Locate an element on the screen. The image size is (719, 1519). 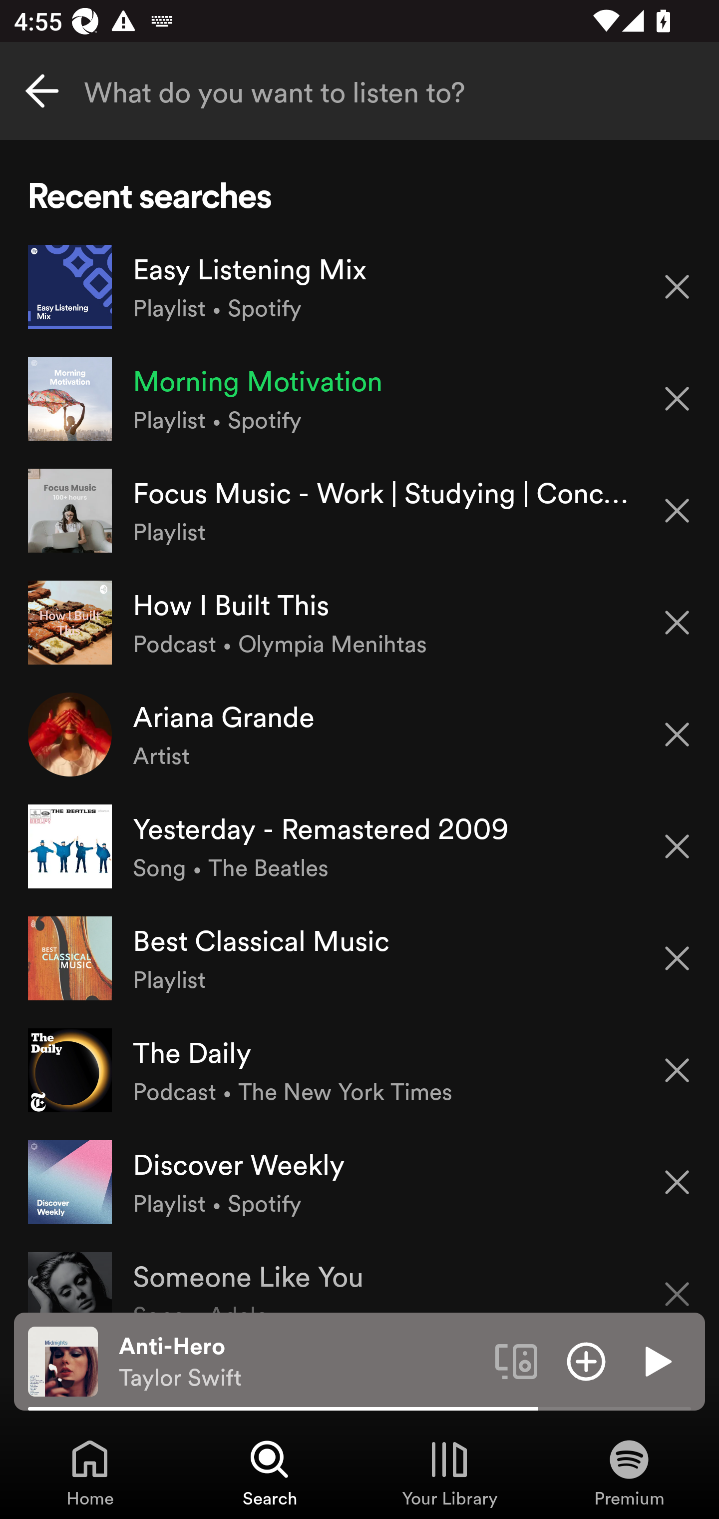
The cover art of the currently playing track is located at coordinates (63, 1361).